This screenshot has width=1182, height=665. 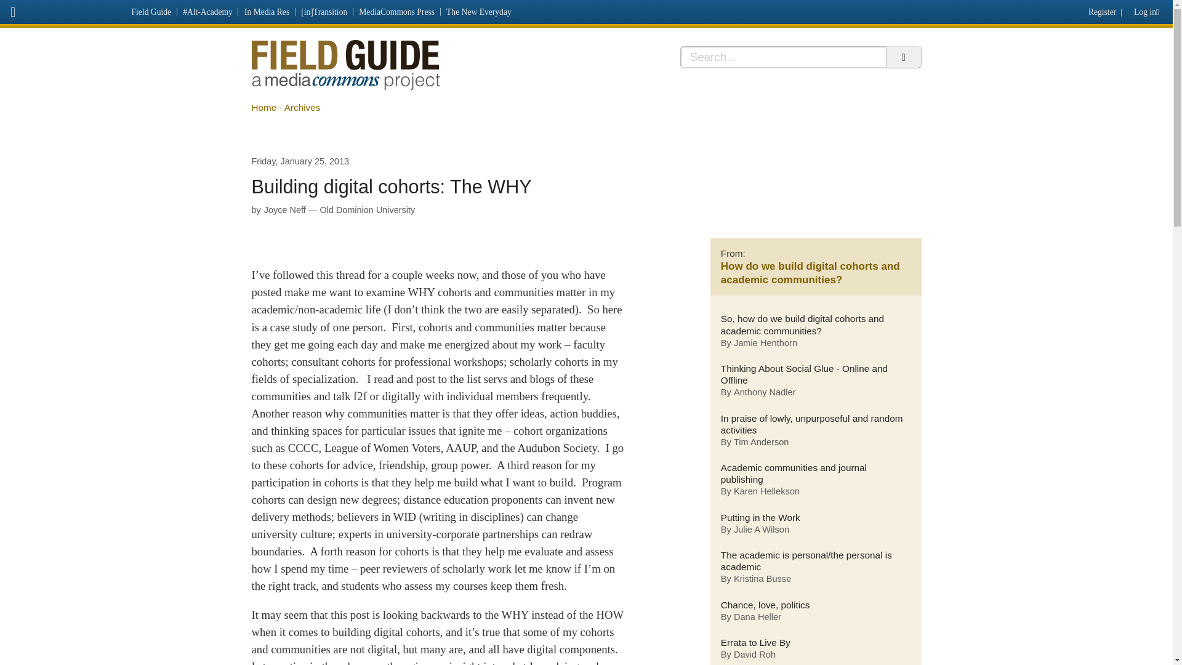 I want to click on The New Everyday, so click(x=479, y=12).